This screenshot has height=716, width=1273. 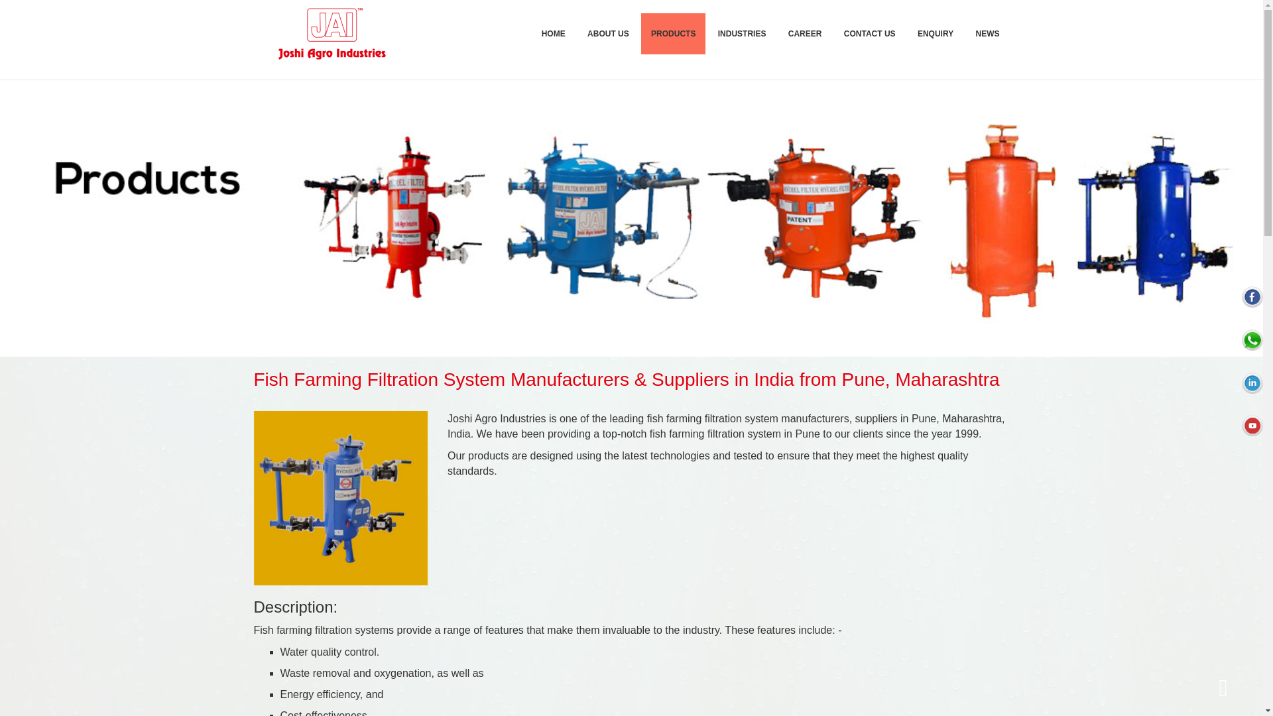 I want to click on INDUSTRIES, so click(x=742, y=34).